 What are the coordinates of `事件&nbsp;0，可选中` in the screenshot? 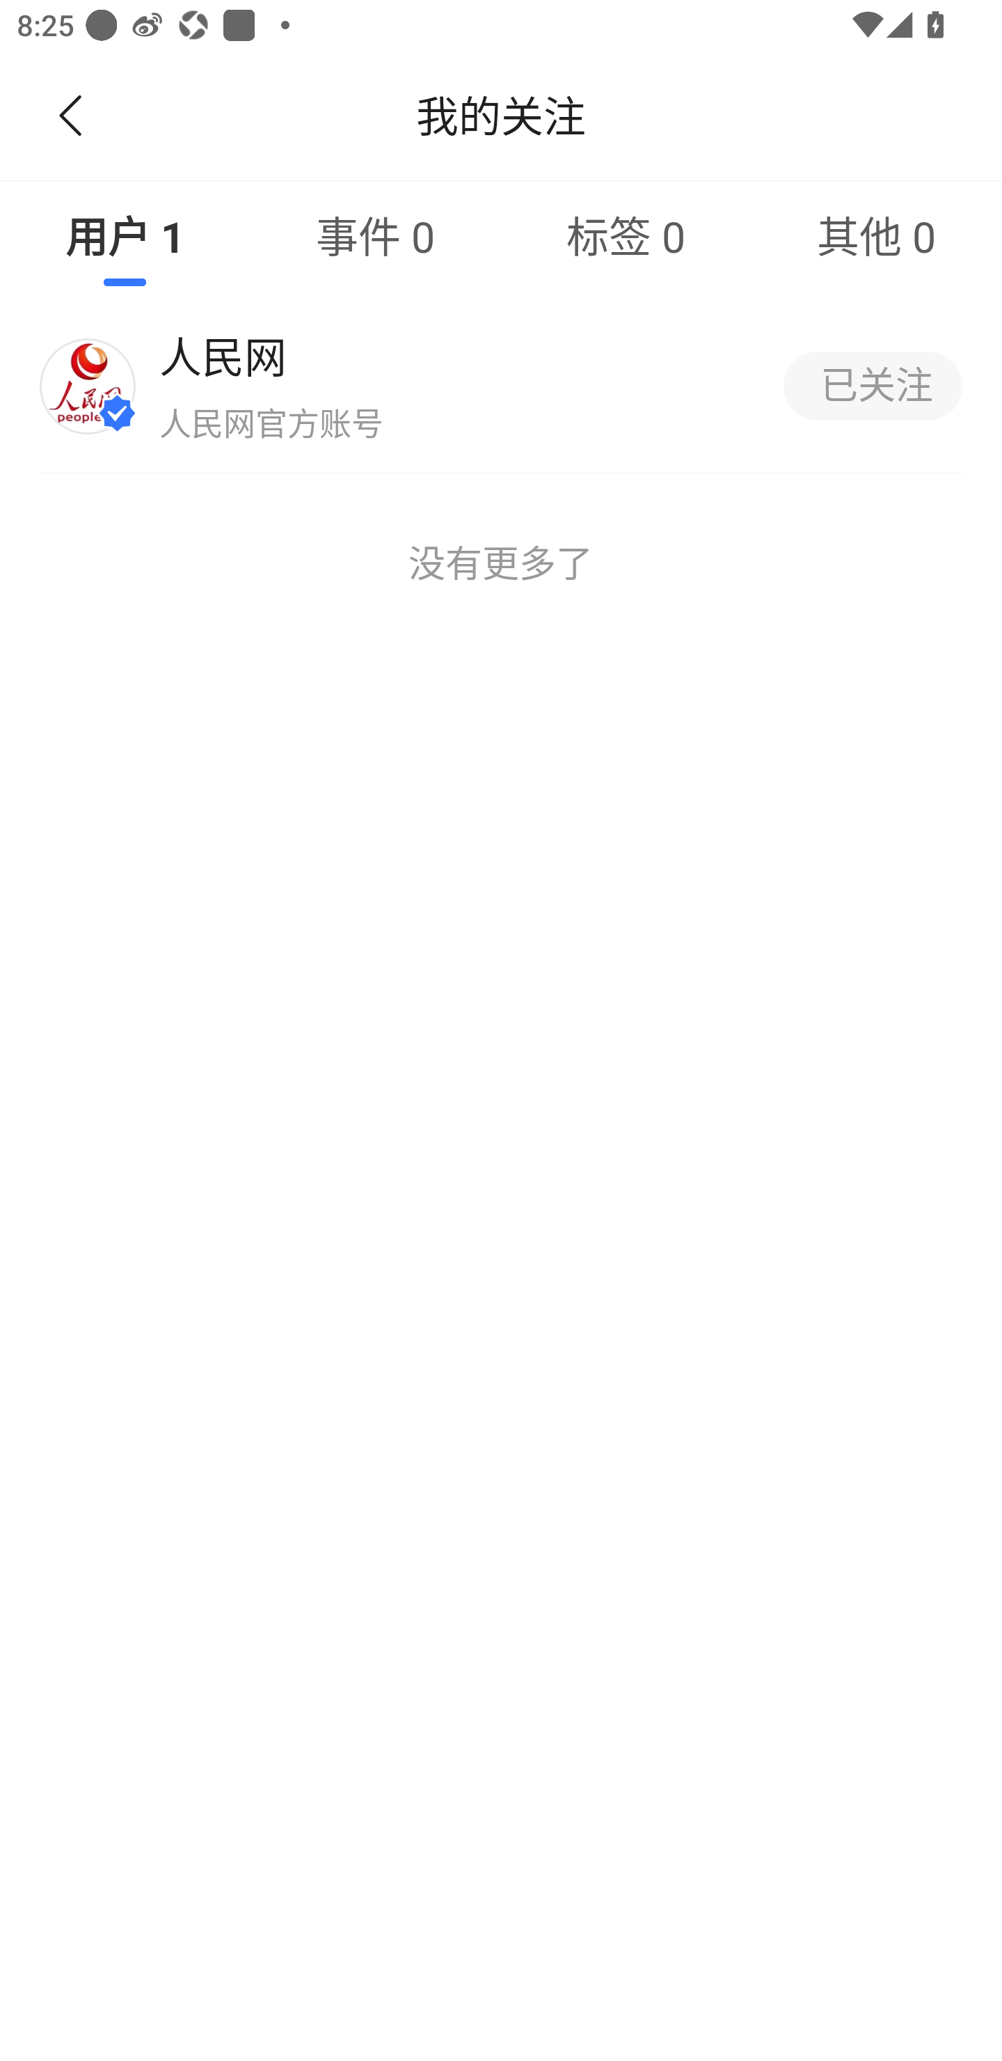 It's located at (376, 235).